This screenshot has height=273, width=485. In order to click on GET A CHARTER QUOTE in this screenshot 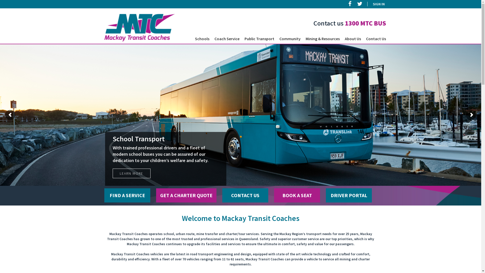, I will do `click(186, 195)`.